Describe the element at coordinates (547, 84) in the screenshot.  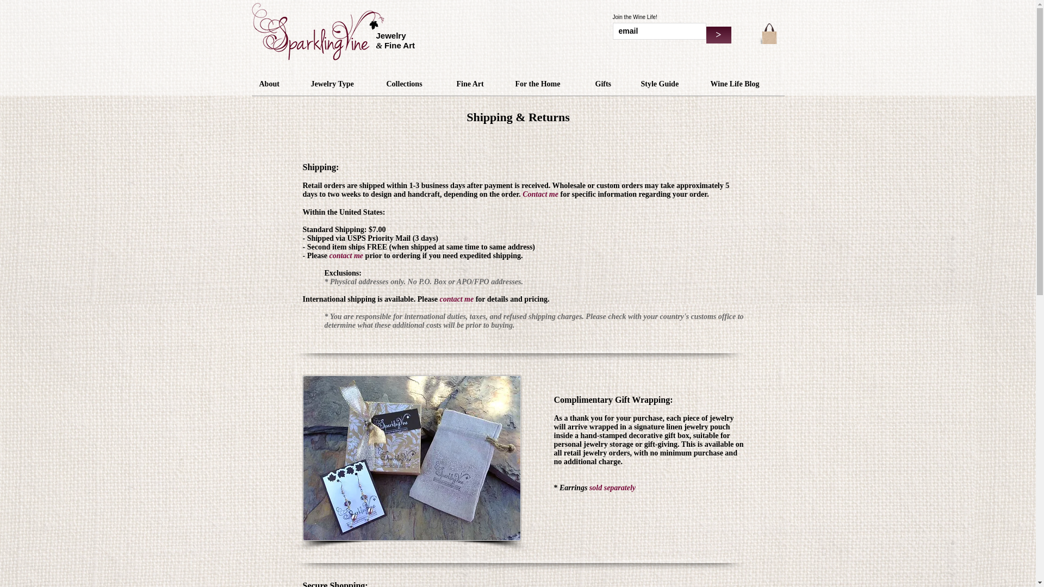
I see `For the Home` at that location.